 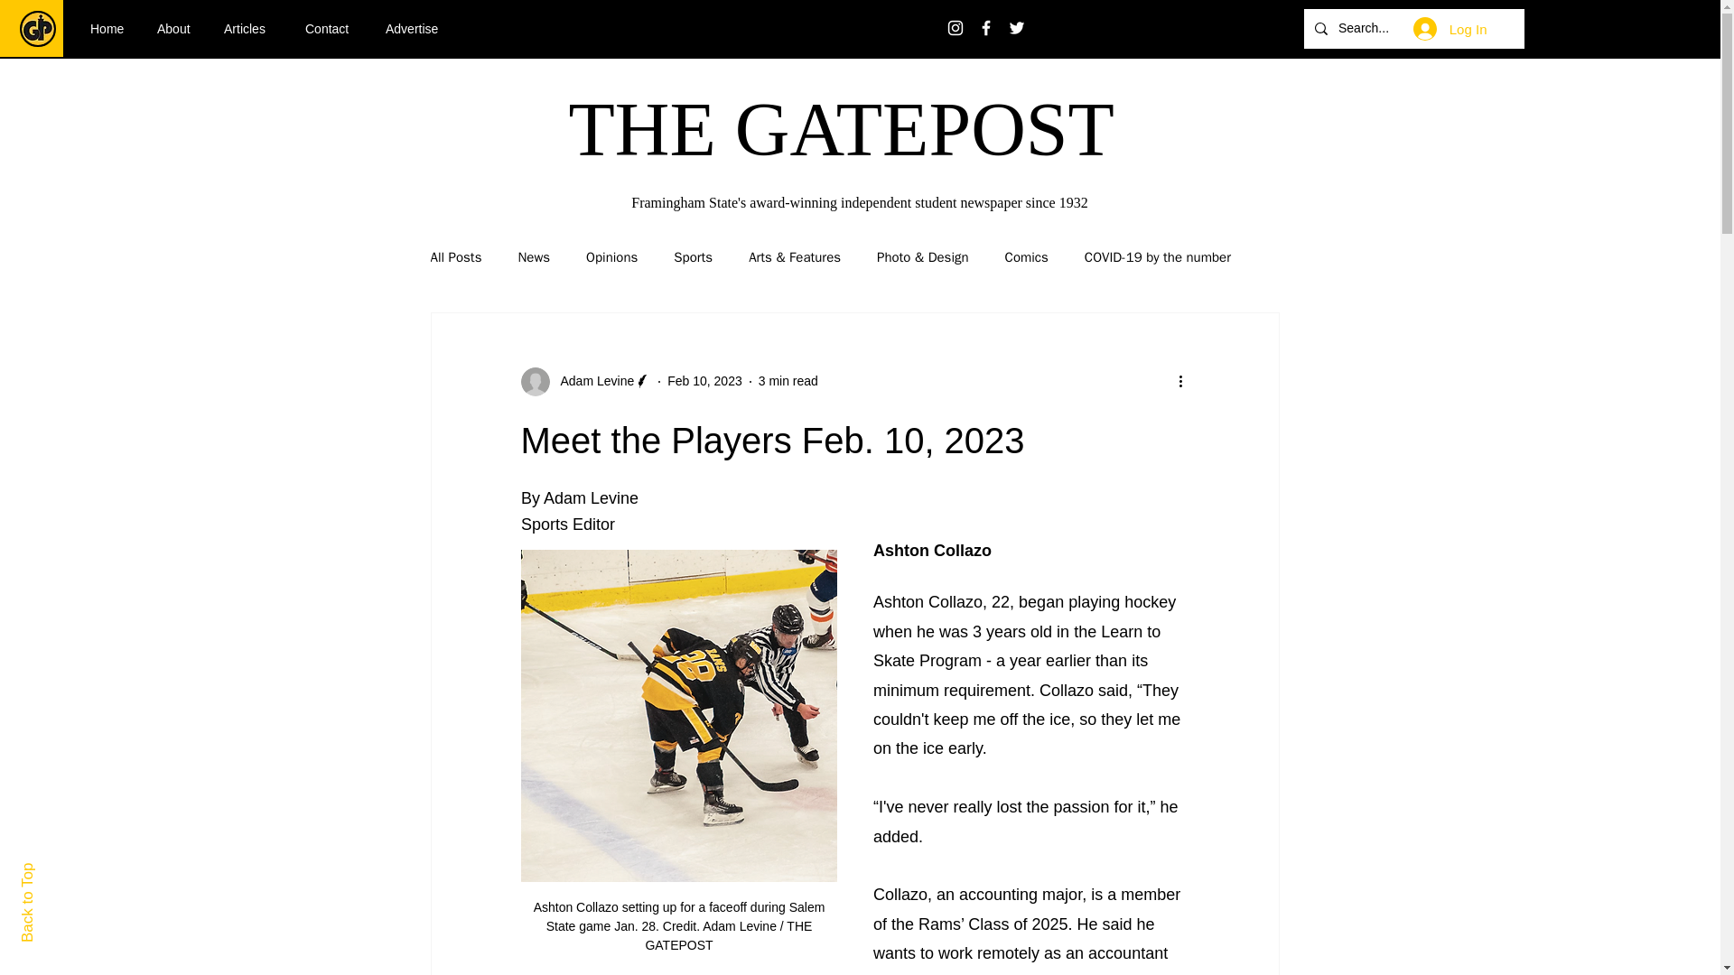 I want to click on 3 min read, so click(x=788, y=380).